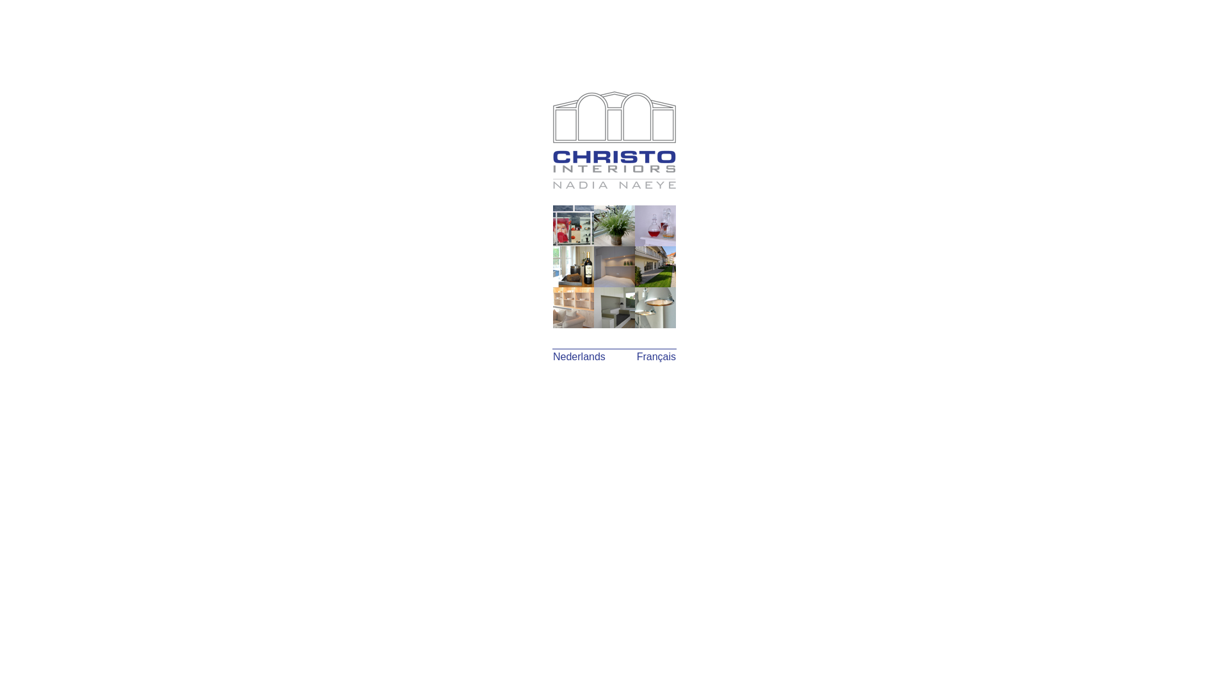  Describe the element at coordinates (579, 357) in the screenshot. I see `Nederlands` at that location.